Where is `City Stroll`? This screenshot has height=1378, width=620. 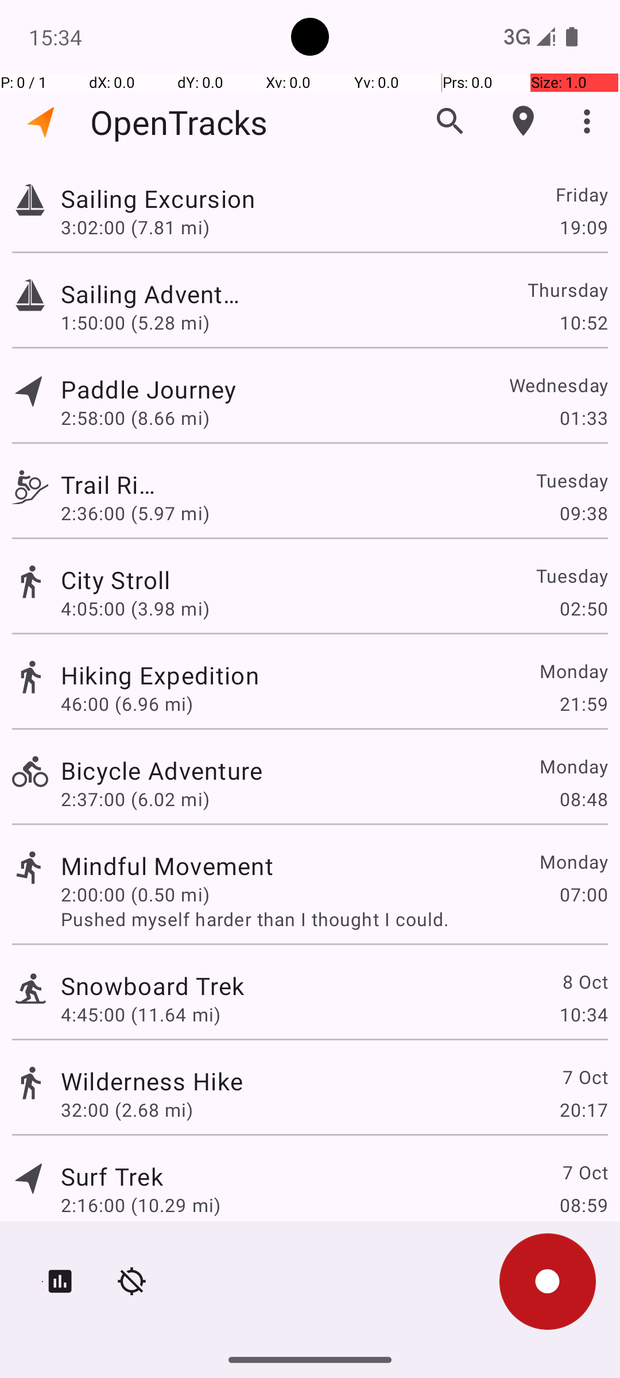 City Stroll is located at coordinates (170, 580).